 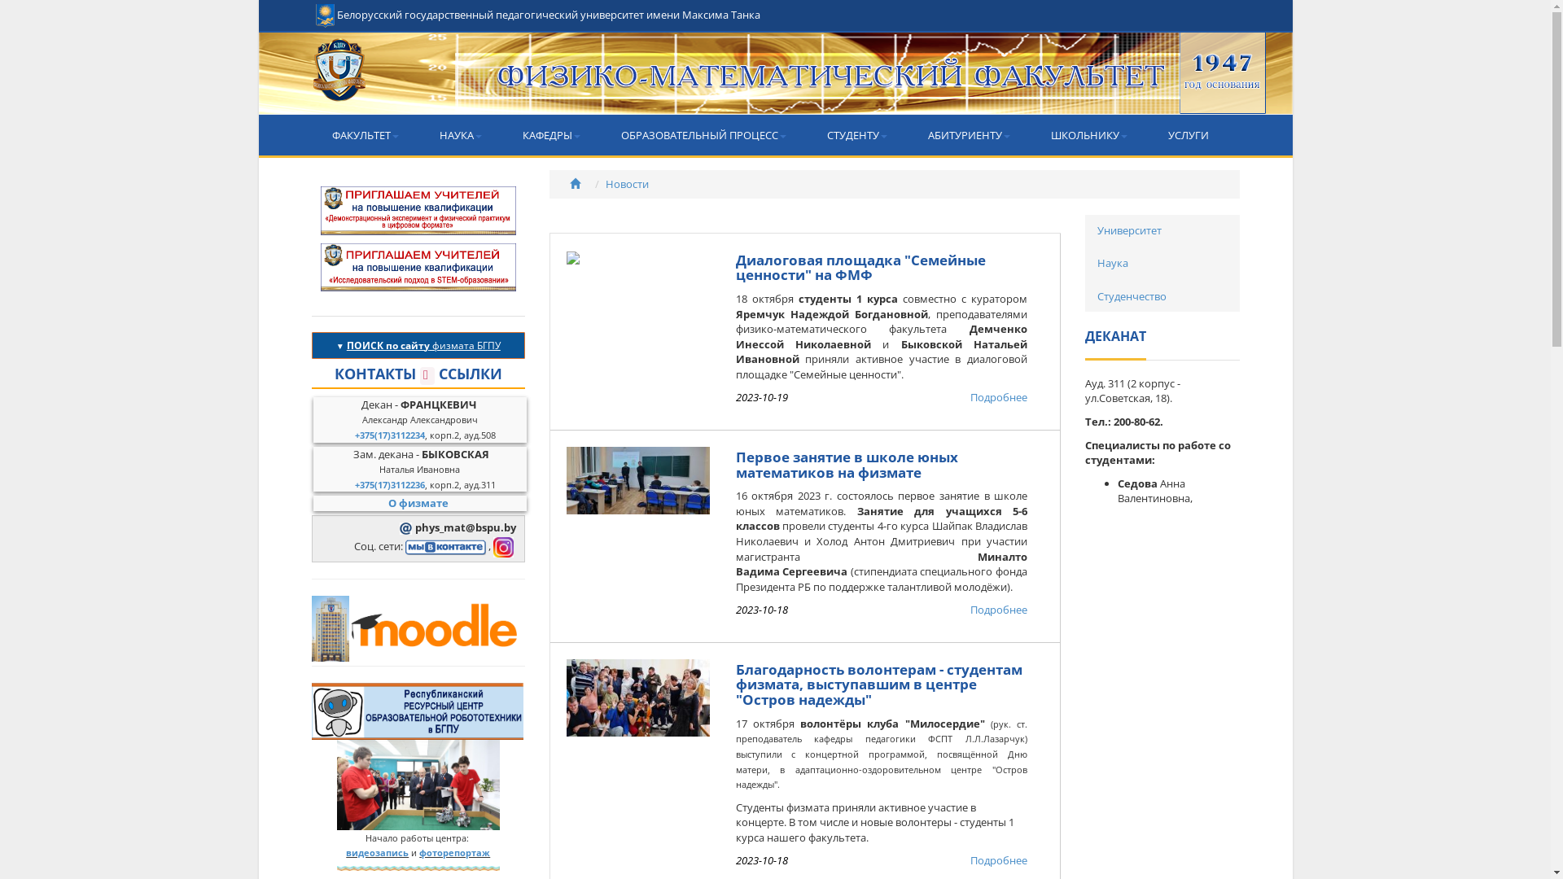 I want to click on +375(17)3112234, so click(x=390, y=435).